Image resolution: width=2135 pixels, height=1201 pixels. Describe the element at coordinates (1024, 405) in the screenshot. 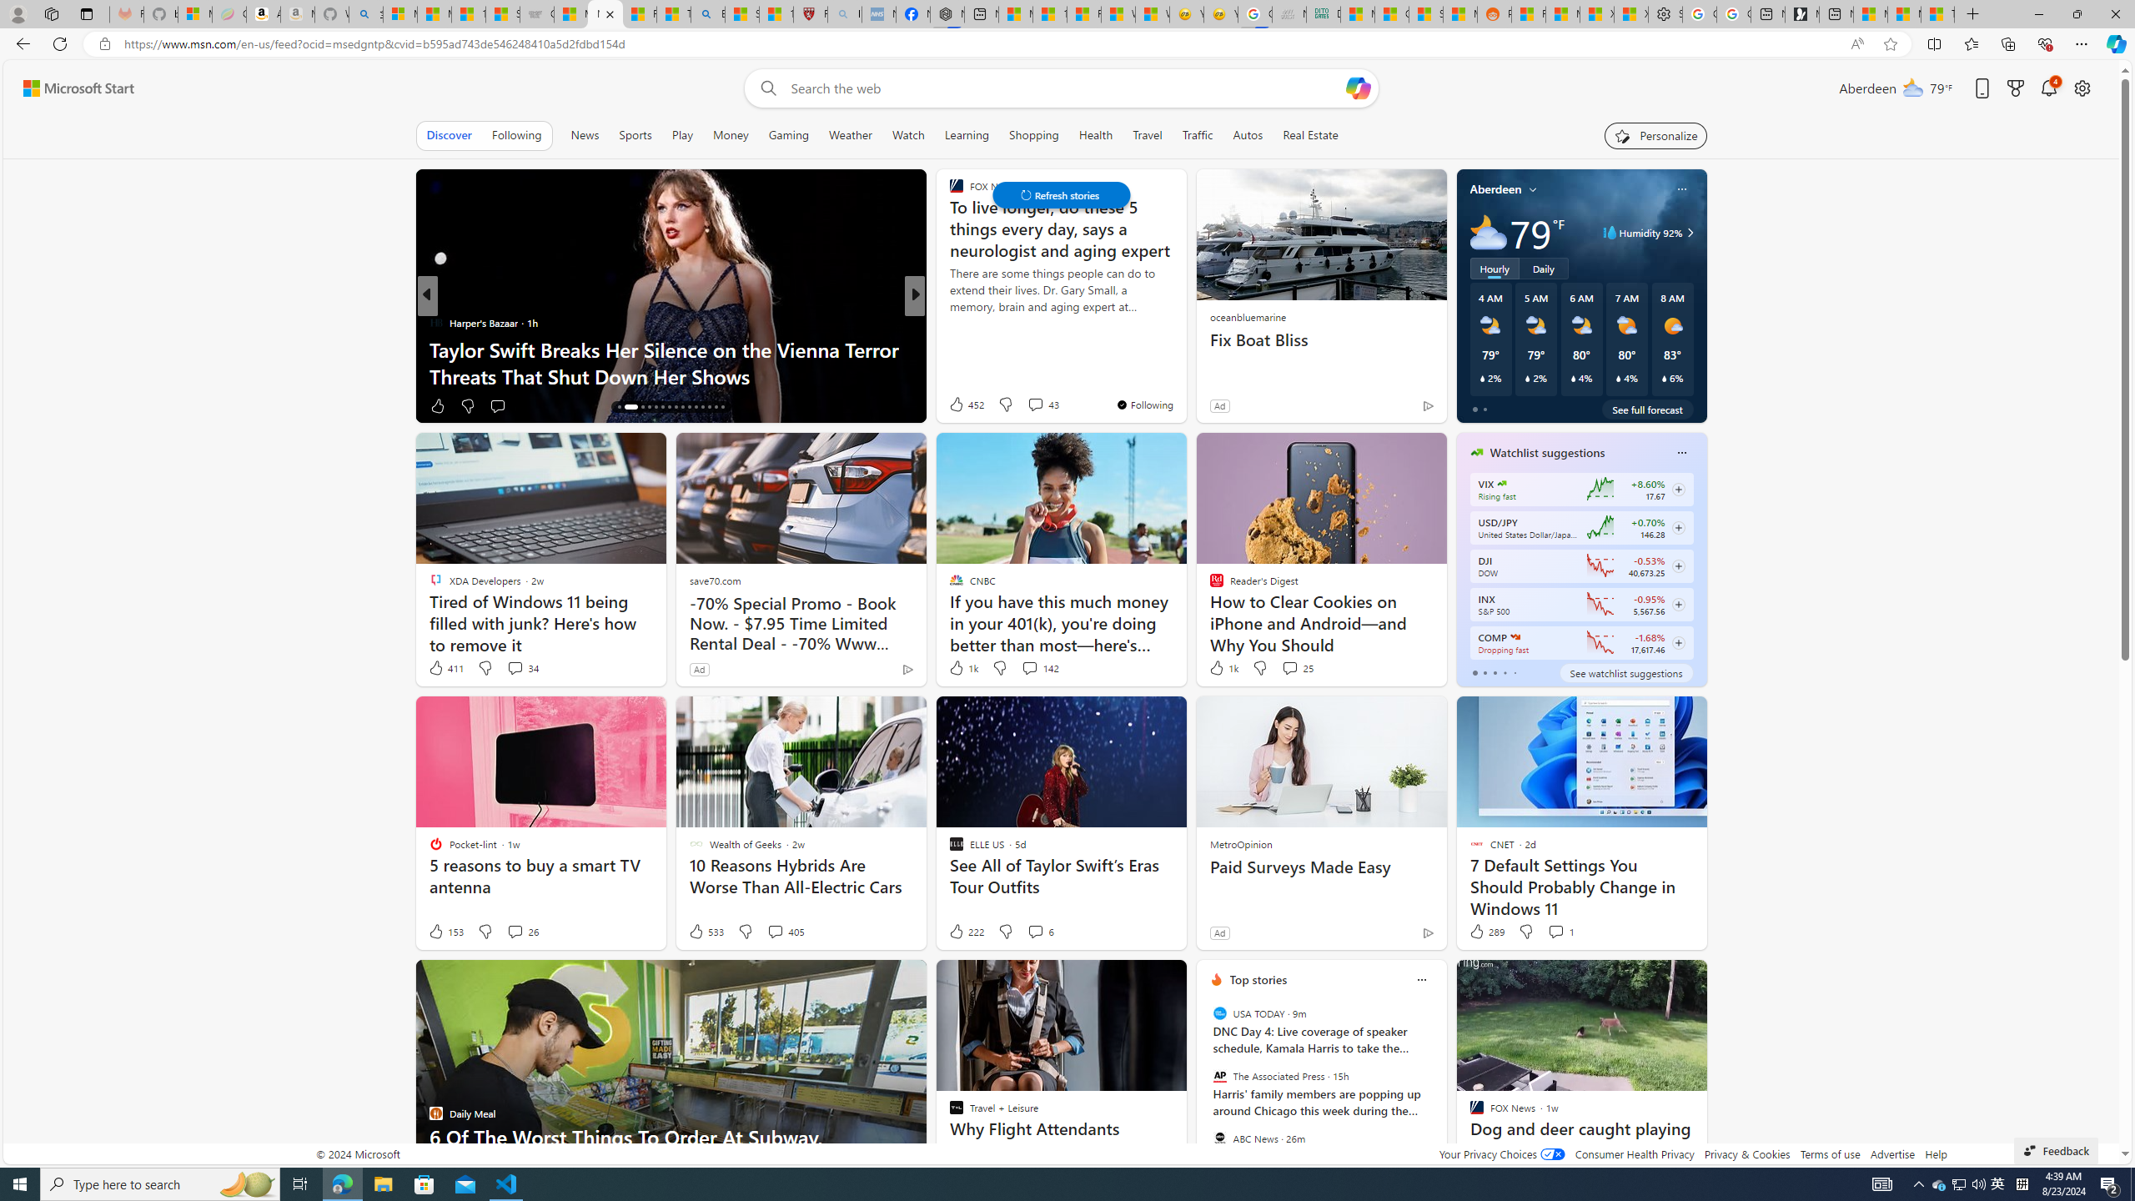

I see `View comments 58 Comment` at that location.